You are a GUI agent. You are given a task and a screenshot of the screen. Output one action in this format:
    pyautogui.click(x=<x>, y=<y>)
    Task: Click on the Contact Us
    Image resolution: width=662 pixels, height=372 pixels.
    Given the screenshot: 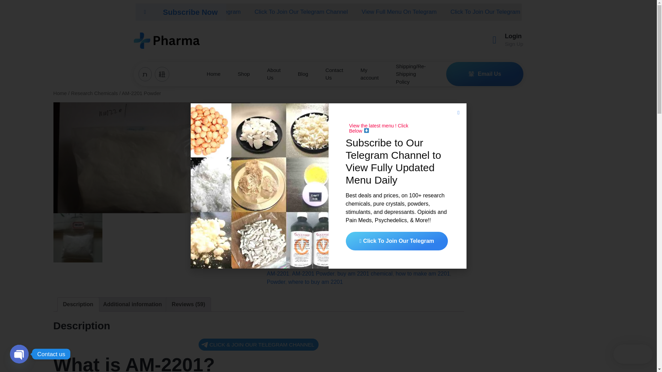 What is the action you would take?
    pyautogui.click(x=334, y=74)
    